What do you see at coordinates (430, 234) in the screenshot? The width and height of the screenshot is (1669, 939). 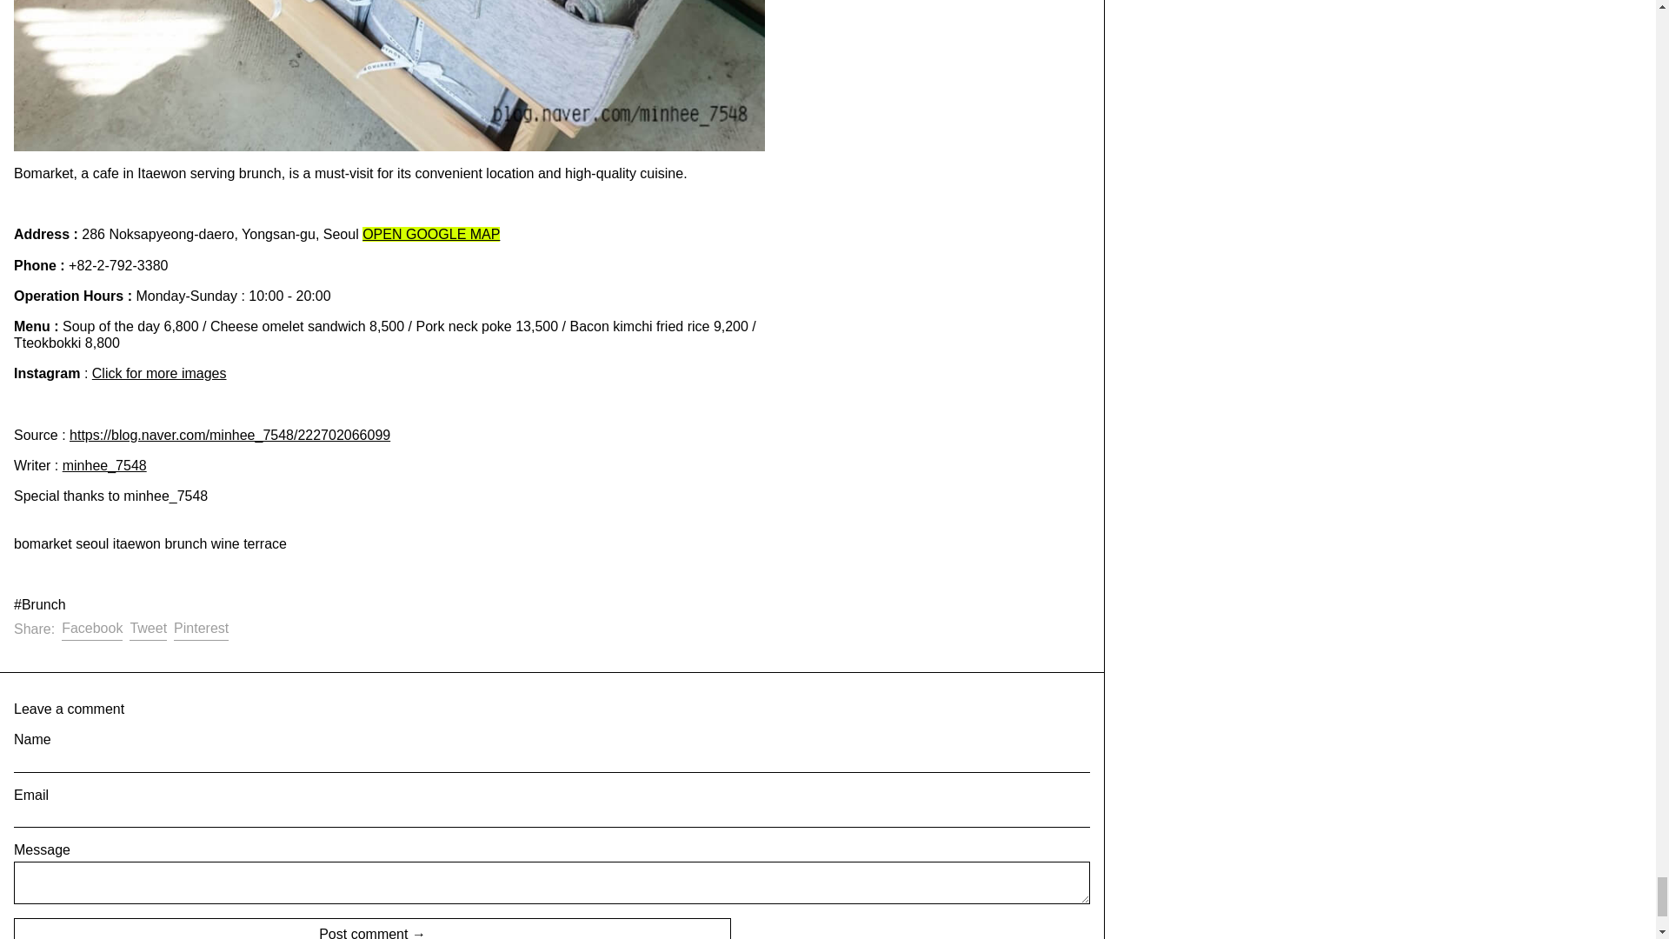 I see `itaewon bomarket` at bounding box center [430, 234].